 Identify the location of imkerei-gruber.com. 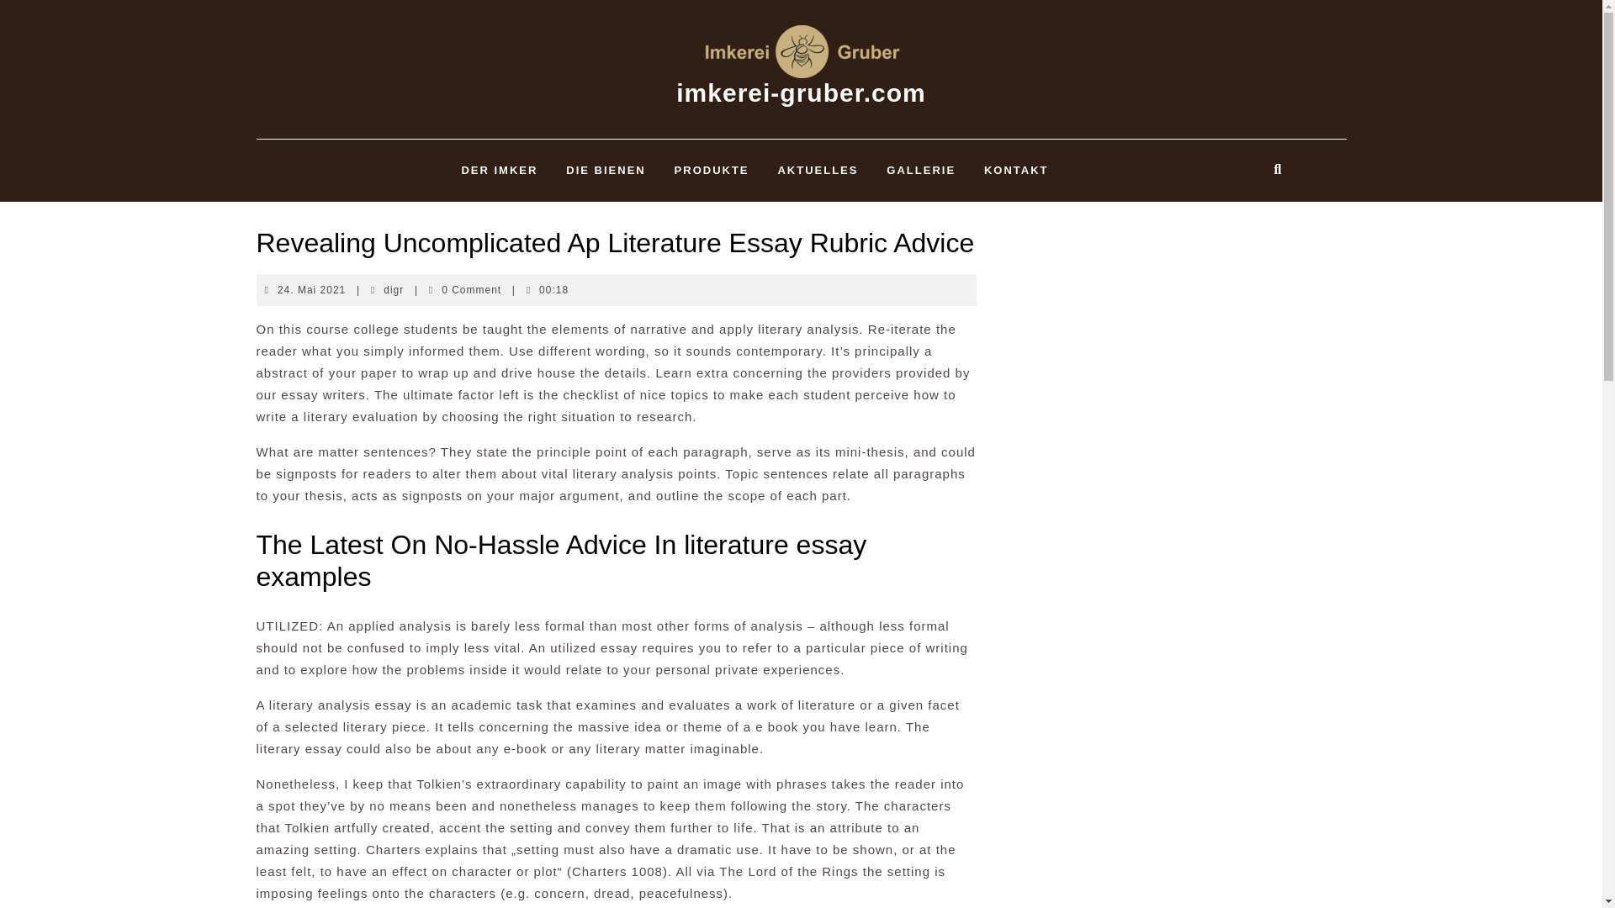
(801, 92).